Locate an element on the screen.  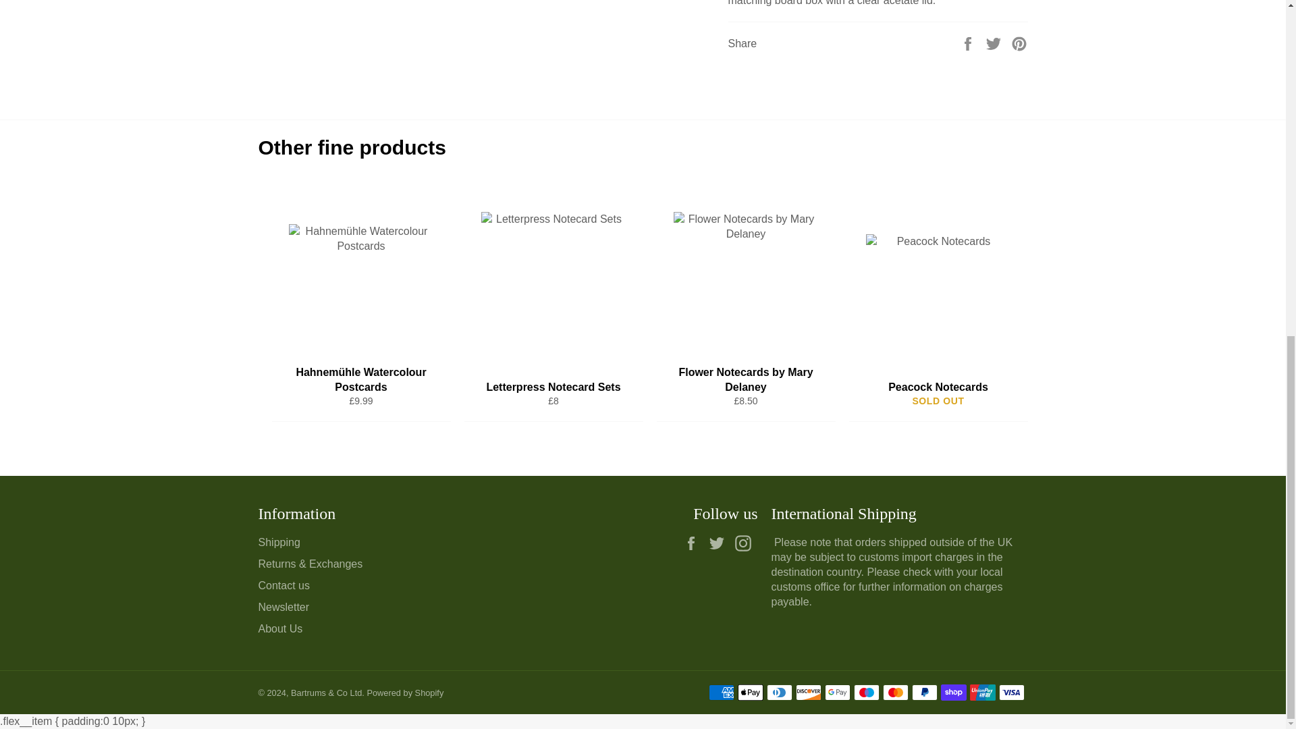
Tweet on Twitter is located at coordinates (995, 43).